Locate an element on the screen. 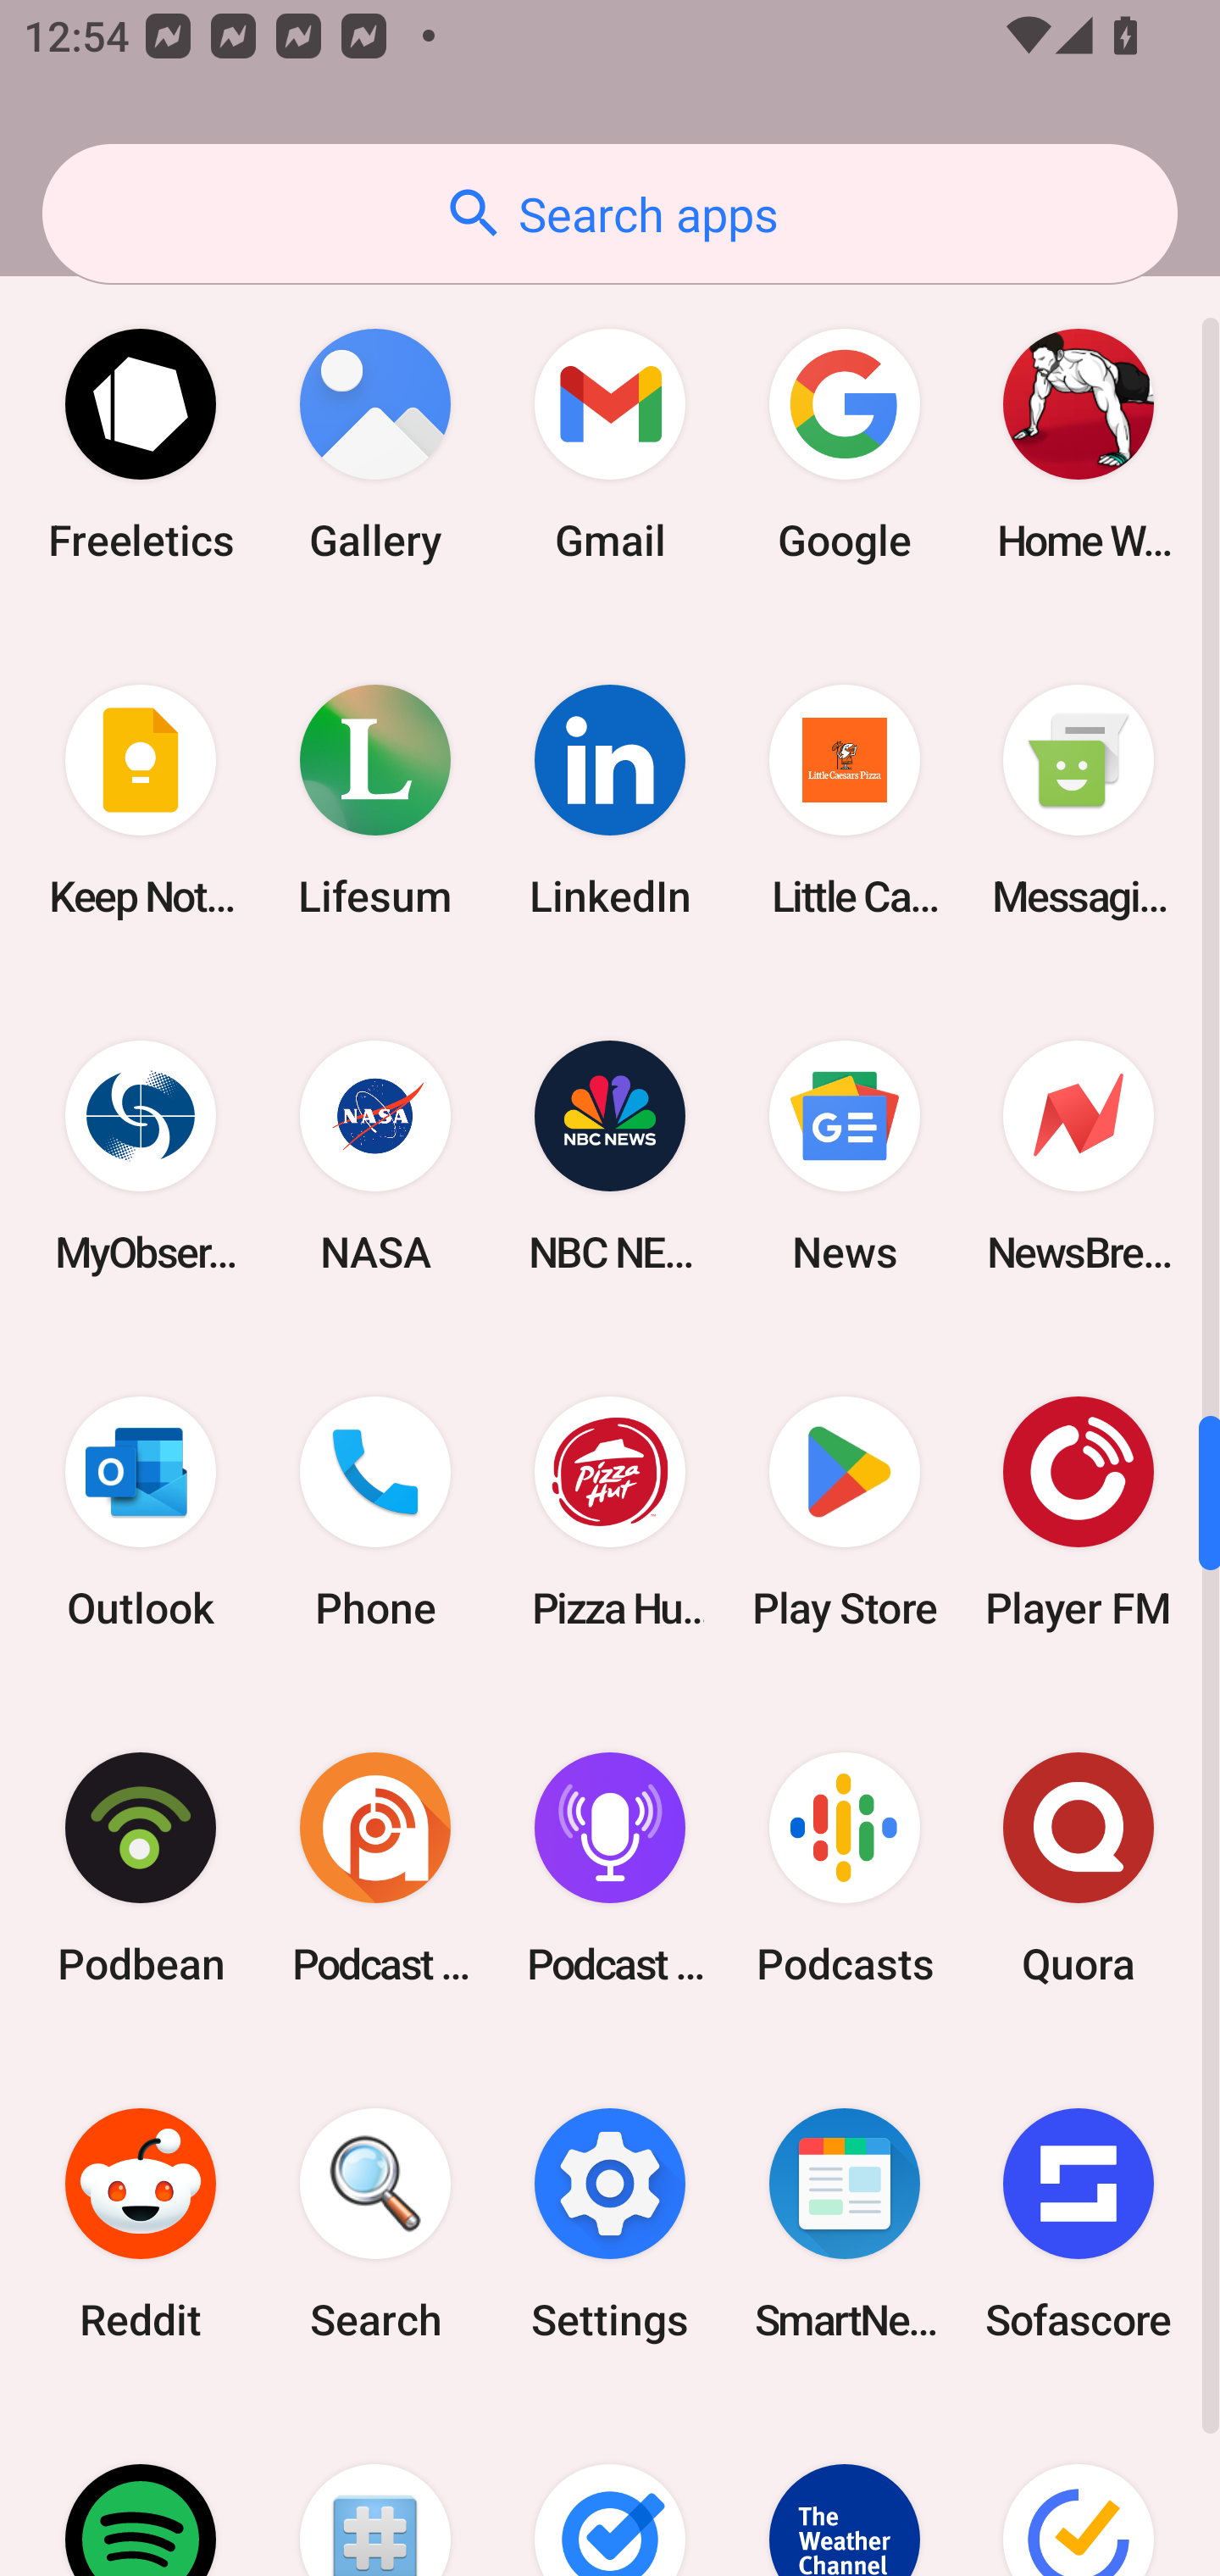  Keep Notes is located at coordinates (141, 801).